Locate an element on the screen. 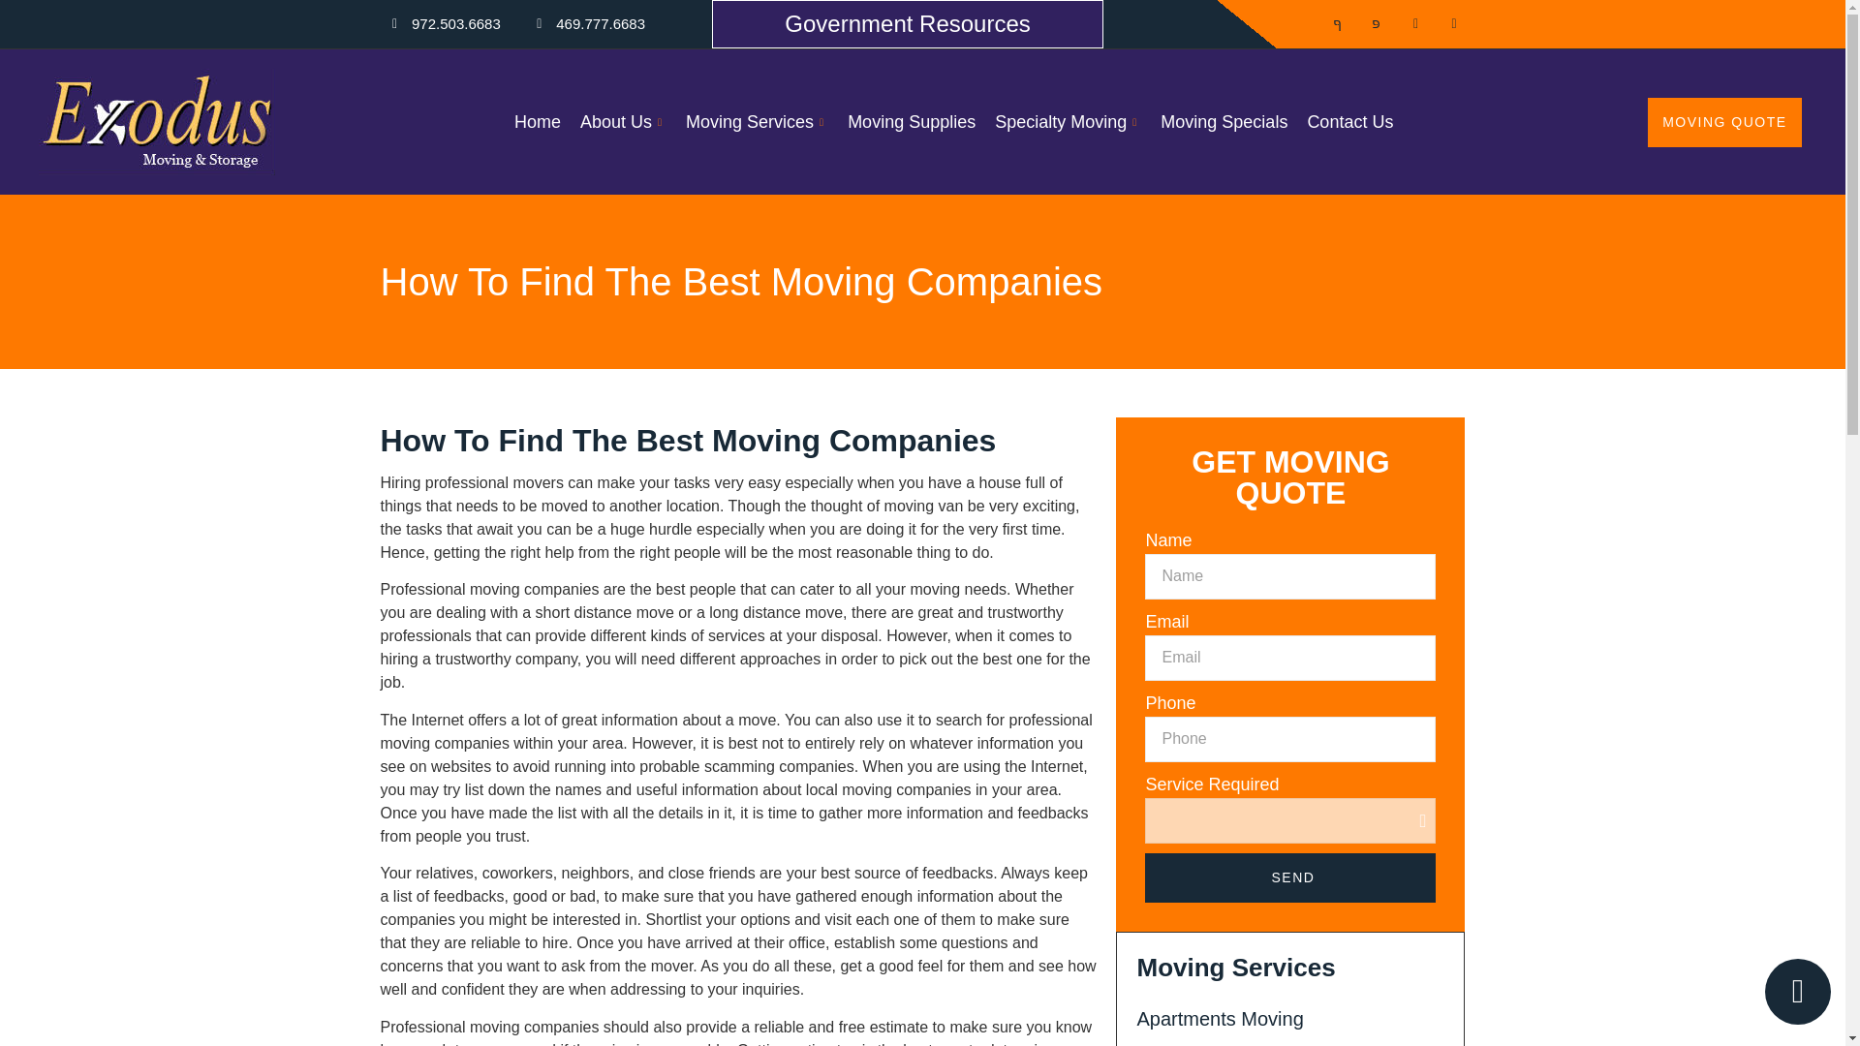  Specialty Moving is located at coordinates (1068, 122).